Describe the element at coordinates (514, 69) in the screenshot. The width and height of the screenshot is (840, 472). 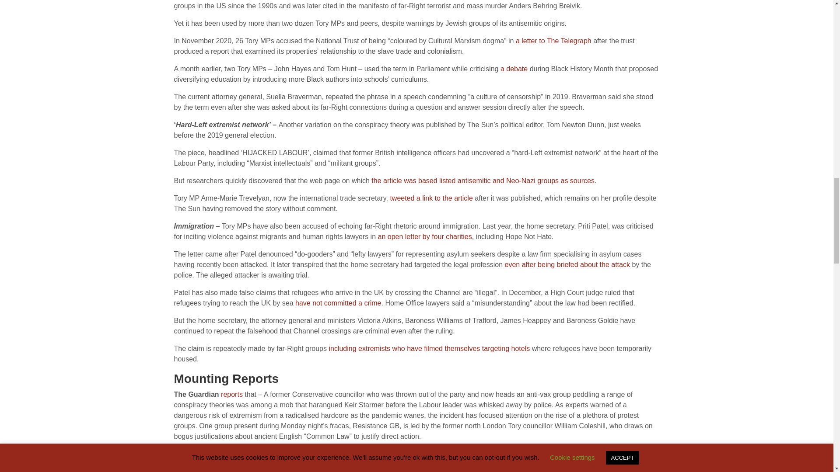
I see `a debate` at that location.